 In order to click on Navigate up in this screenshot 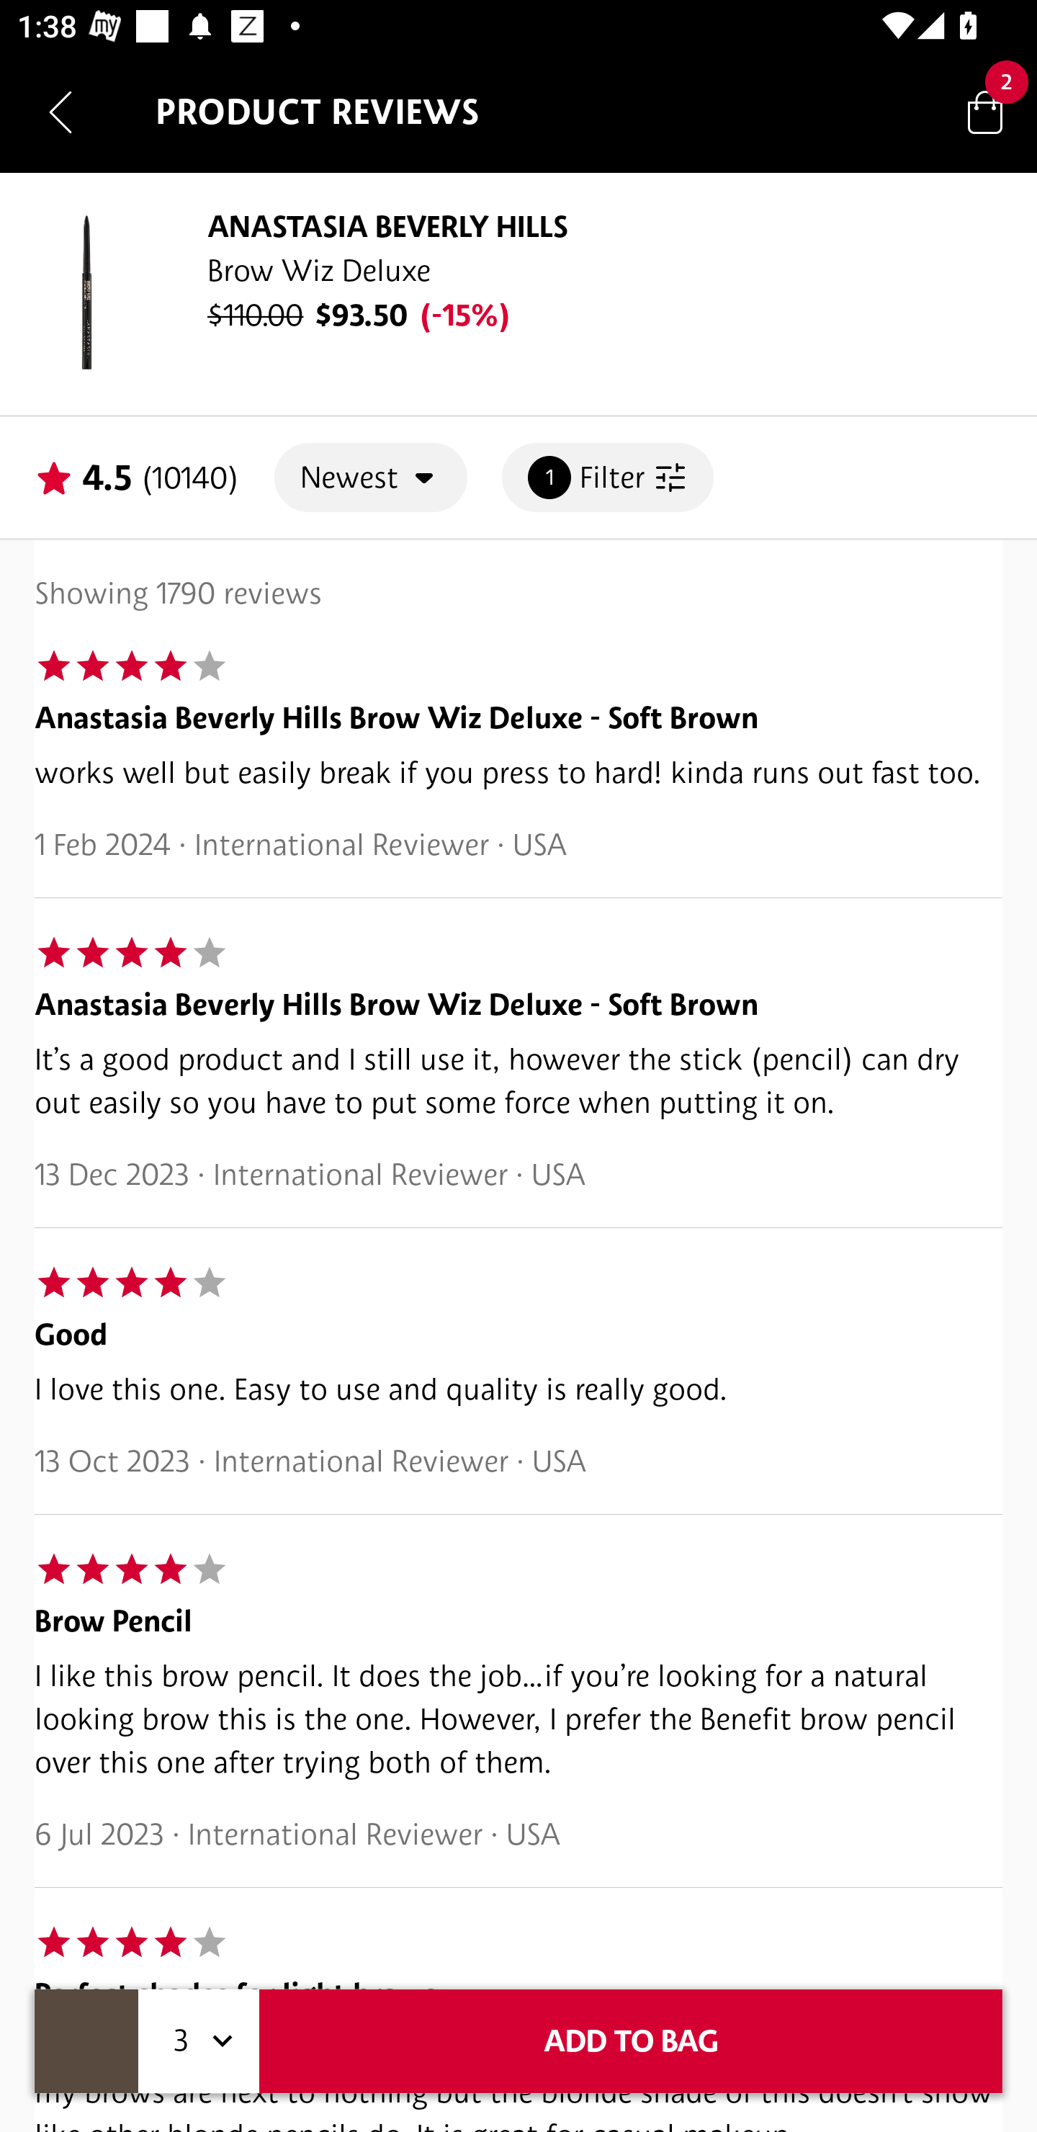, I will do `click(60, 112)`.